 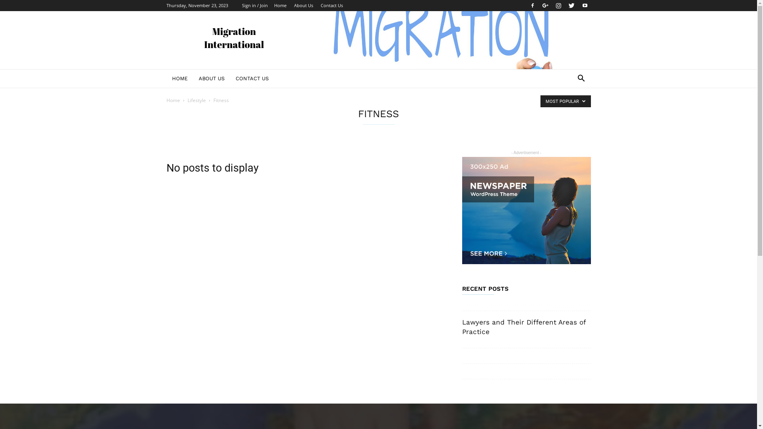 I want to click on Sign in / Join, so click(x=254, y=6).